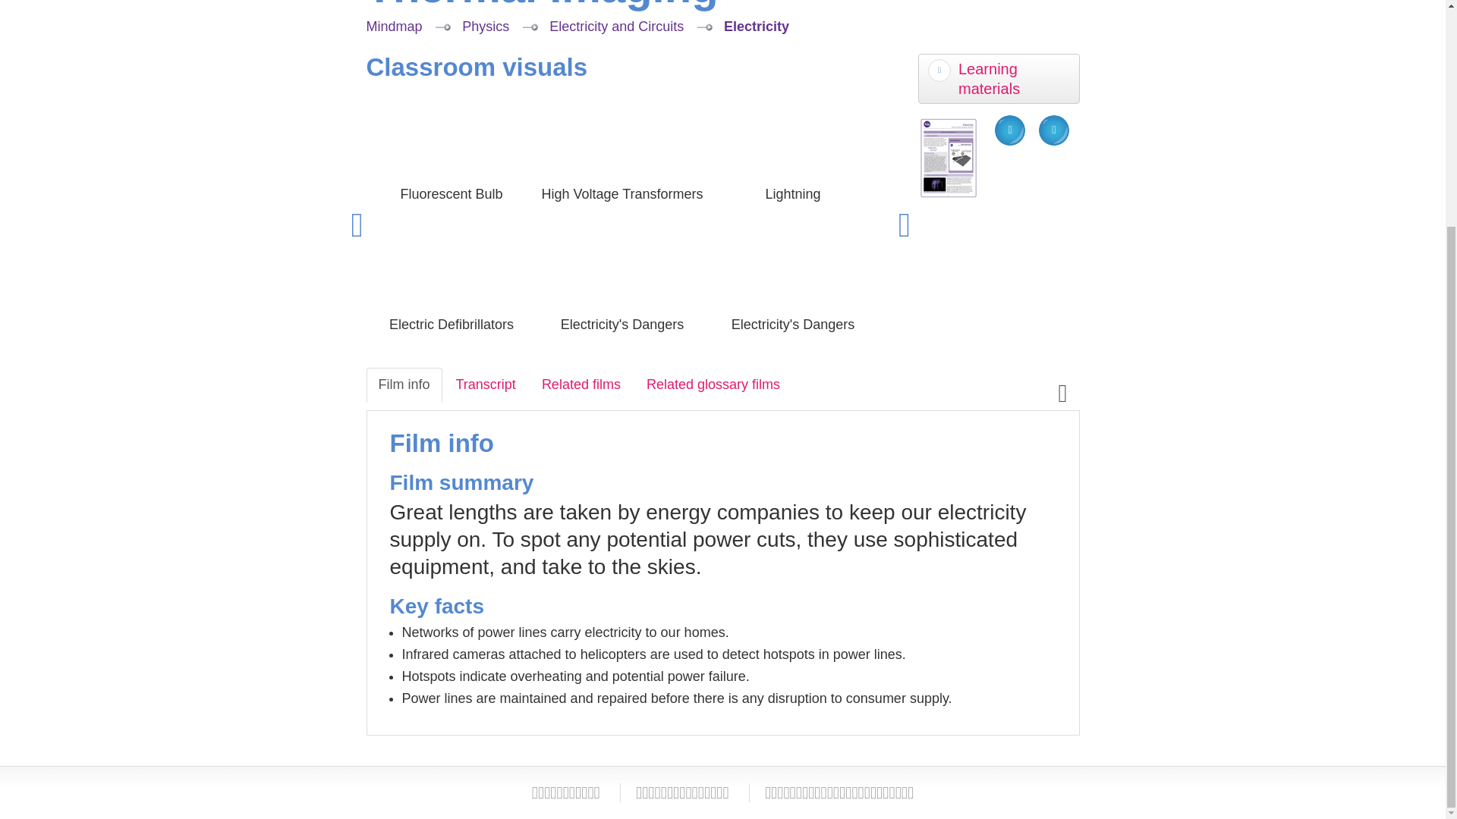 This screenshot has height=819, width=1457. I want to click on Mindmap, so click(393, 26).